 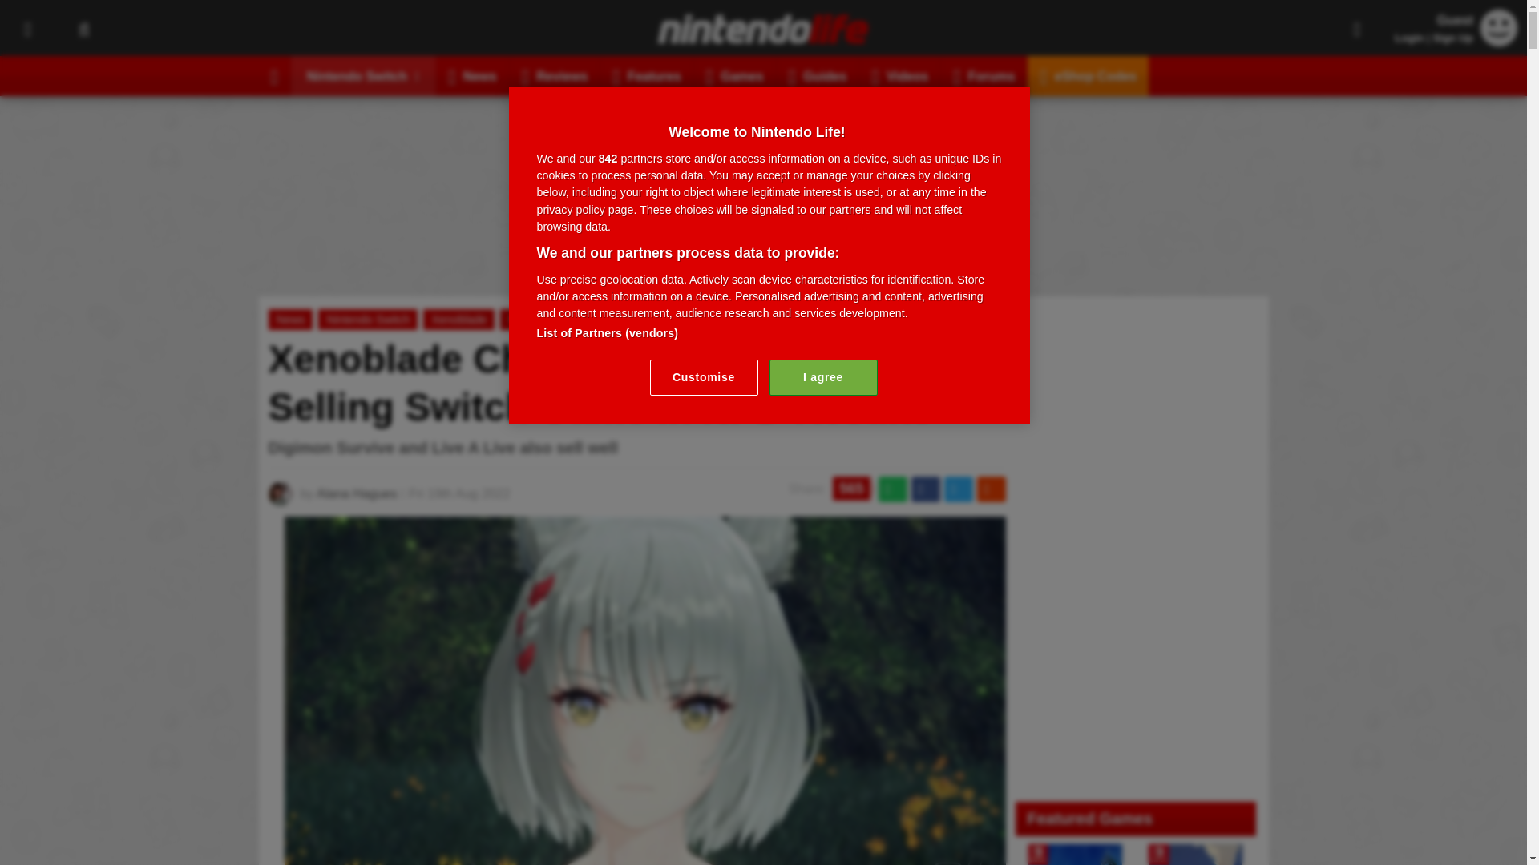 I want to click on Guest, so click(x=1499, y=42).